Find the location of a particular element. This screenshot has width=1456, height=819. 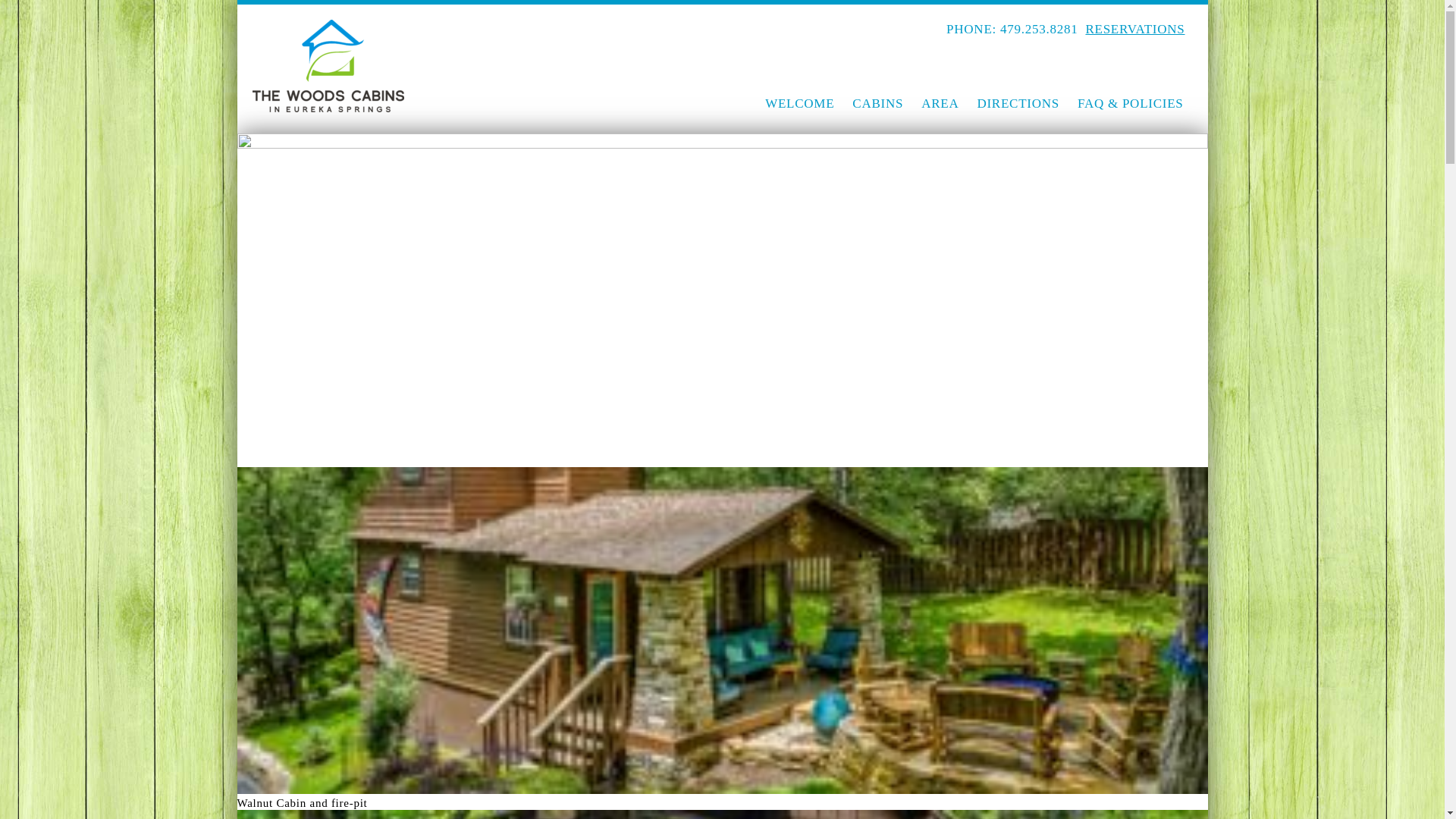

AREA is located at coordinates (940, 104).